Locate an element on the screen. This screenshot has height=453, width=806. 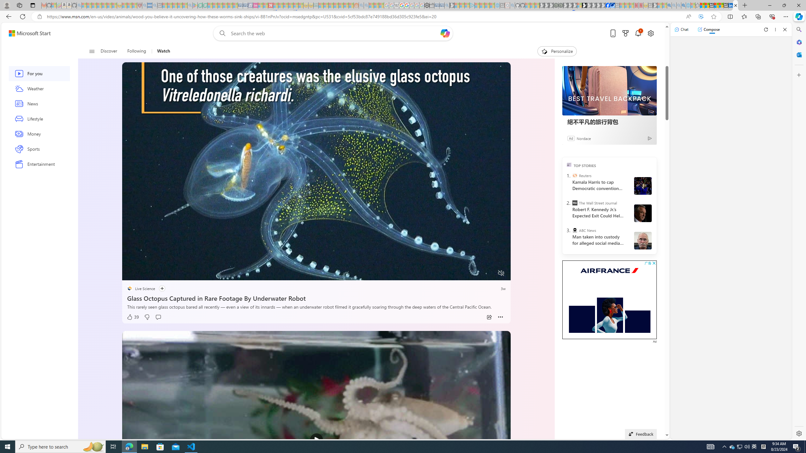
Personalize is located at coordinates (557, 51).